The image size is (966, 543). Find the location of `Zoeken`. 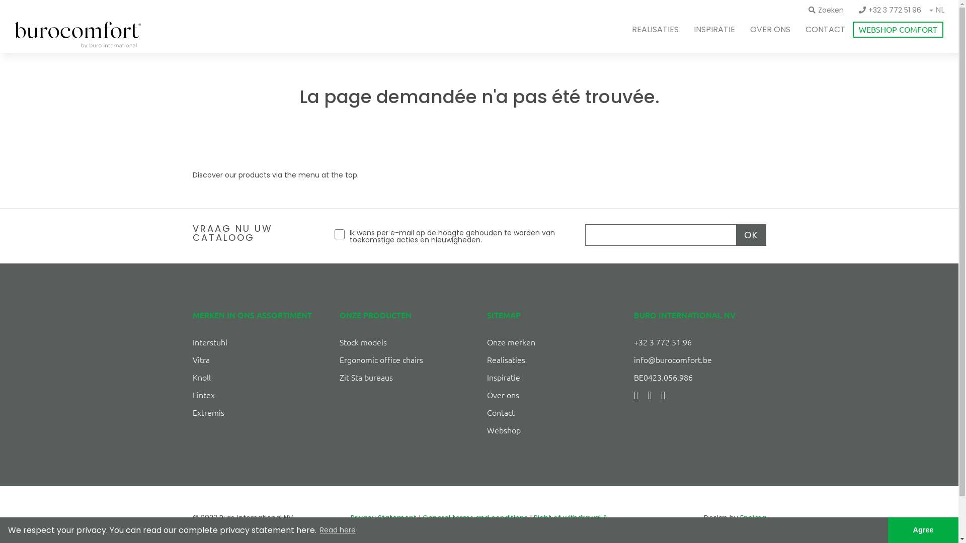

Zoeken is located at coordinates (826, 10).